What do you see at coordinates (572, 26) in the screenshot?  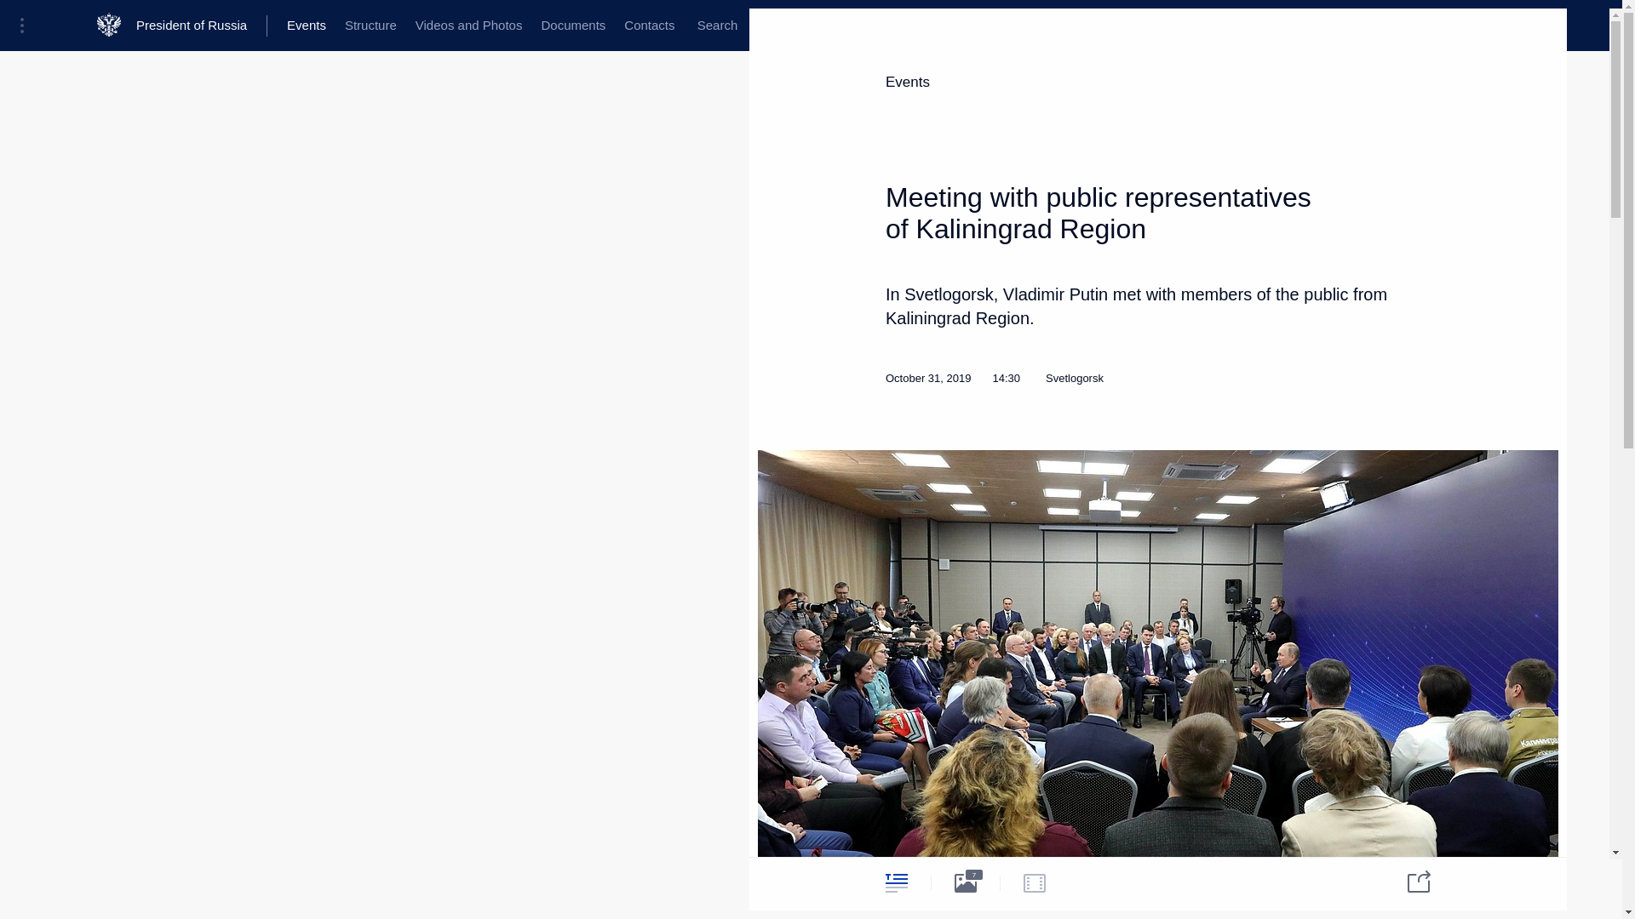 I see `Documents` at bounding box center [572, 26].